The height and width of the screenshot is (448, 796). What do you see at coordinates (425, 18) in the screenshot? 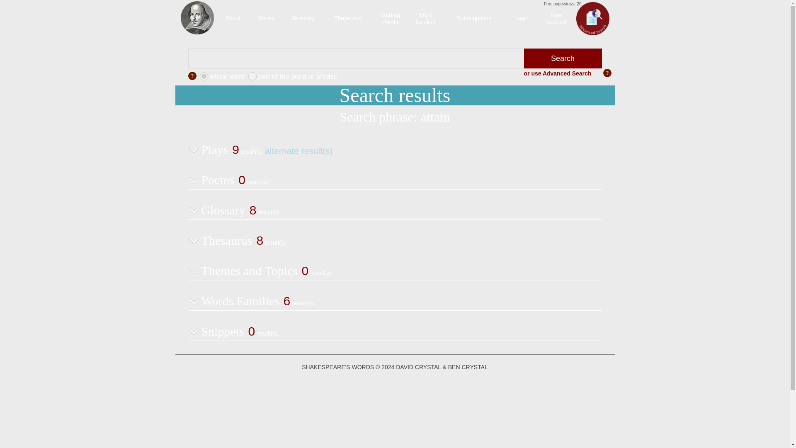
I see `RadioPartWord` at bounding box center [425, 18].